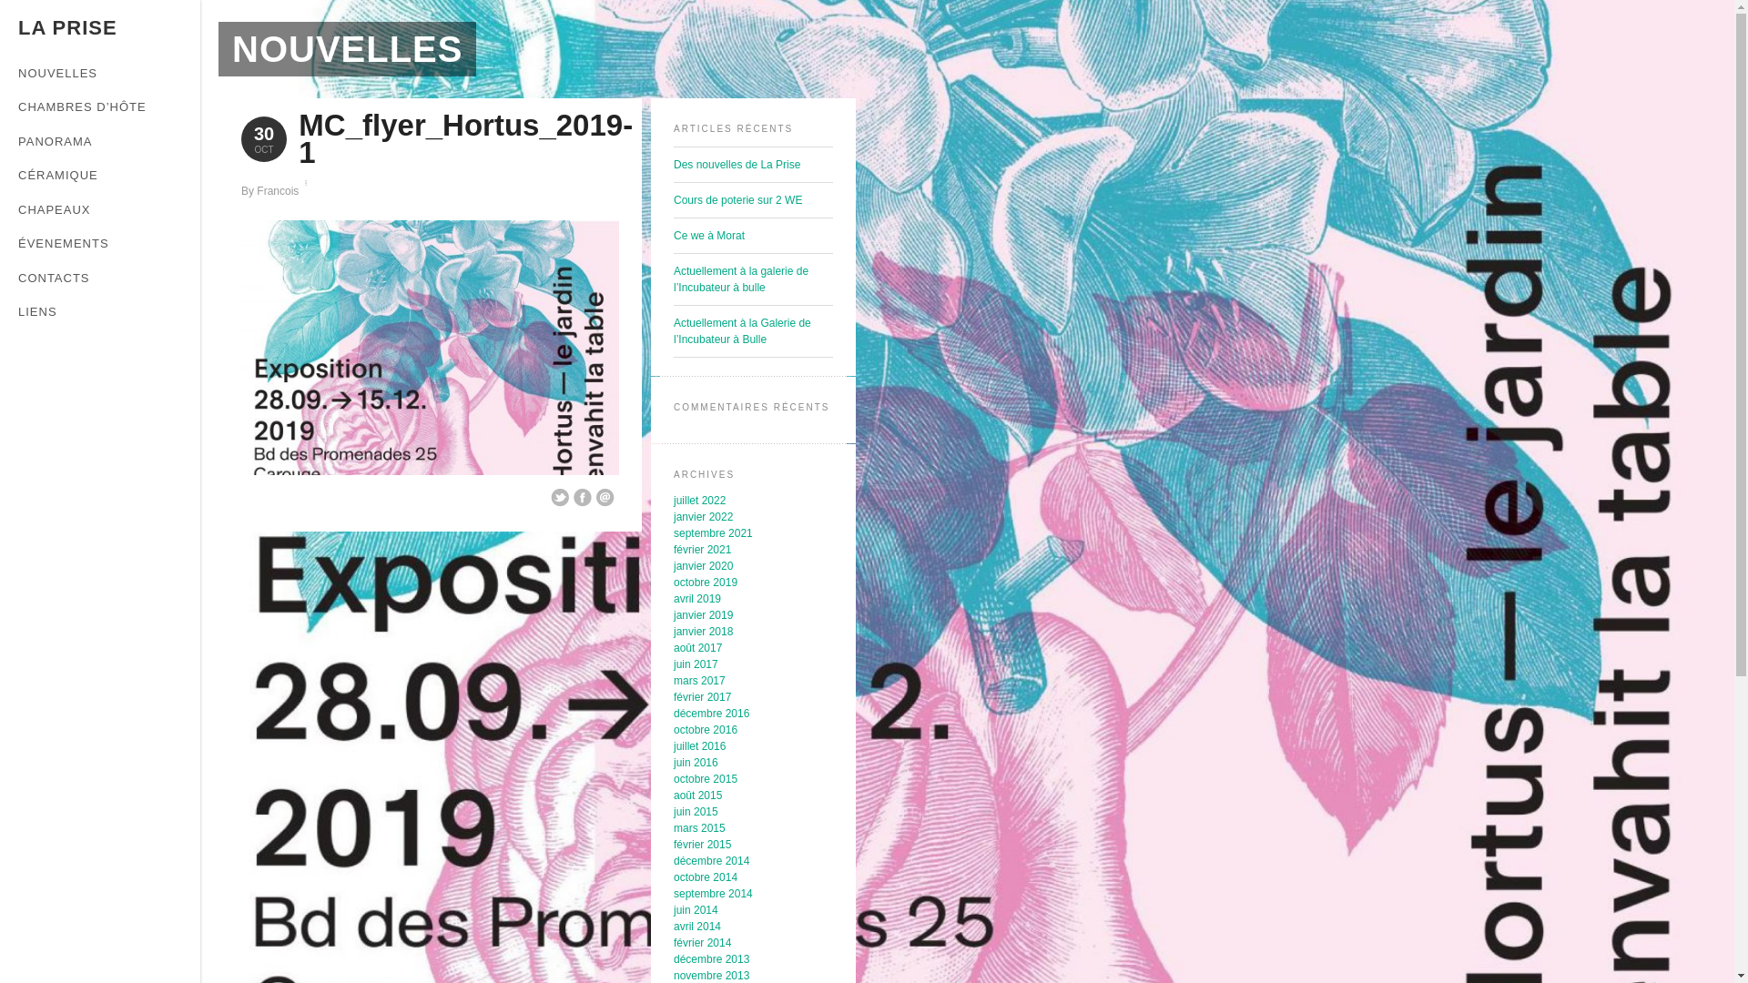 The width and height of the screenshot is (1748, 983). Describe the element at coordinates (560, 498) in the screenshot. I see `Share on Twitter` at that location.